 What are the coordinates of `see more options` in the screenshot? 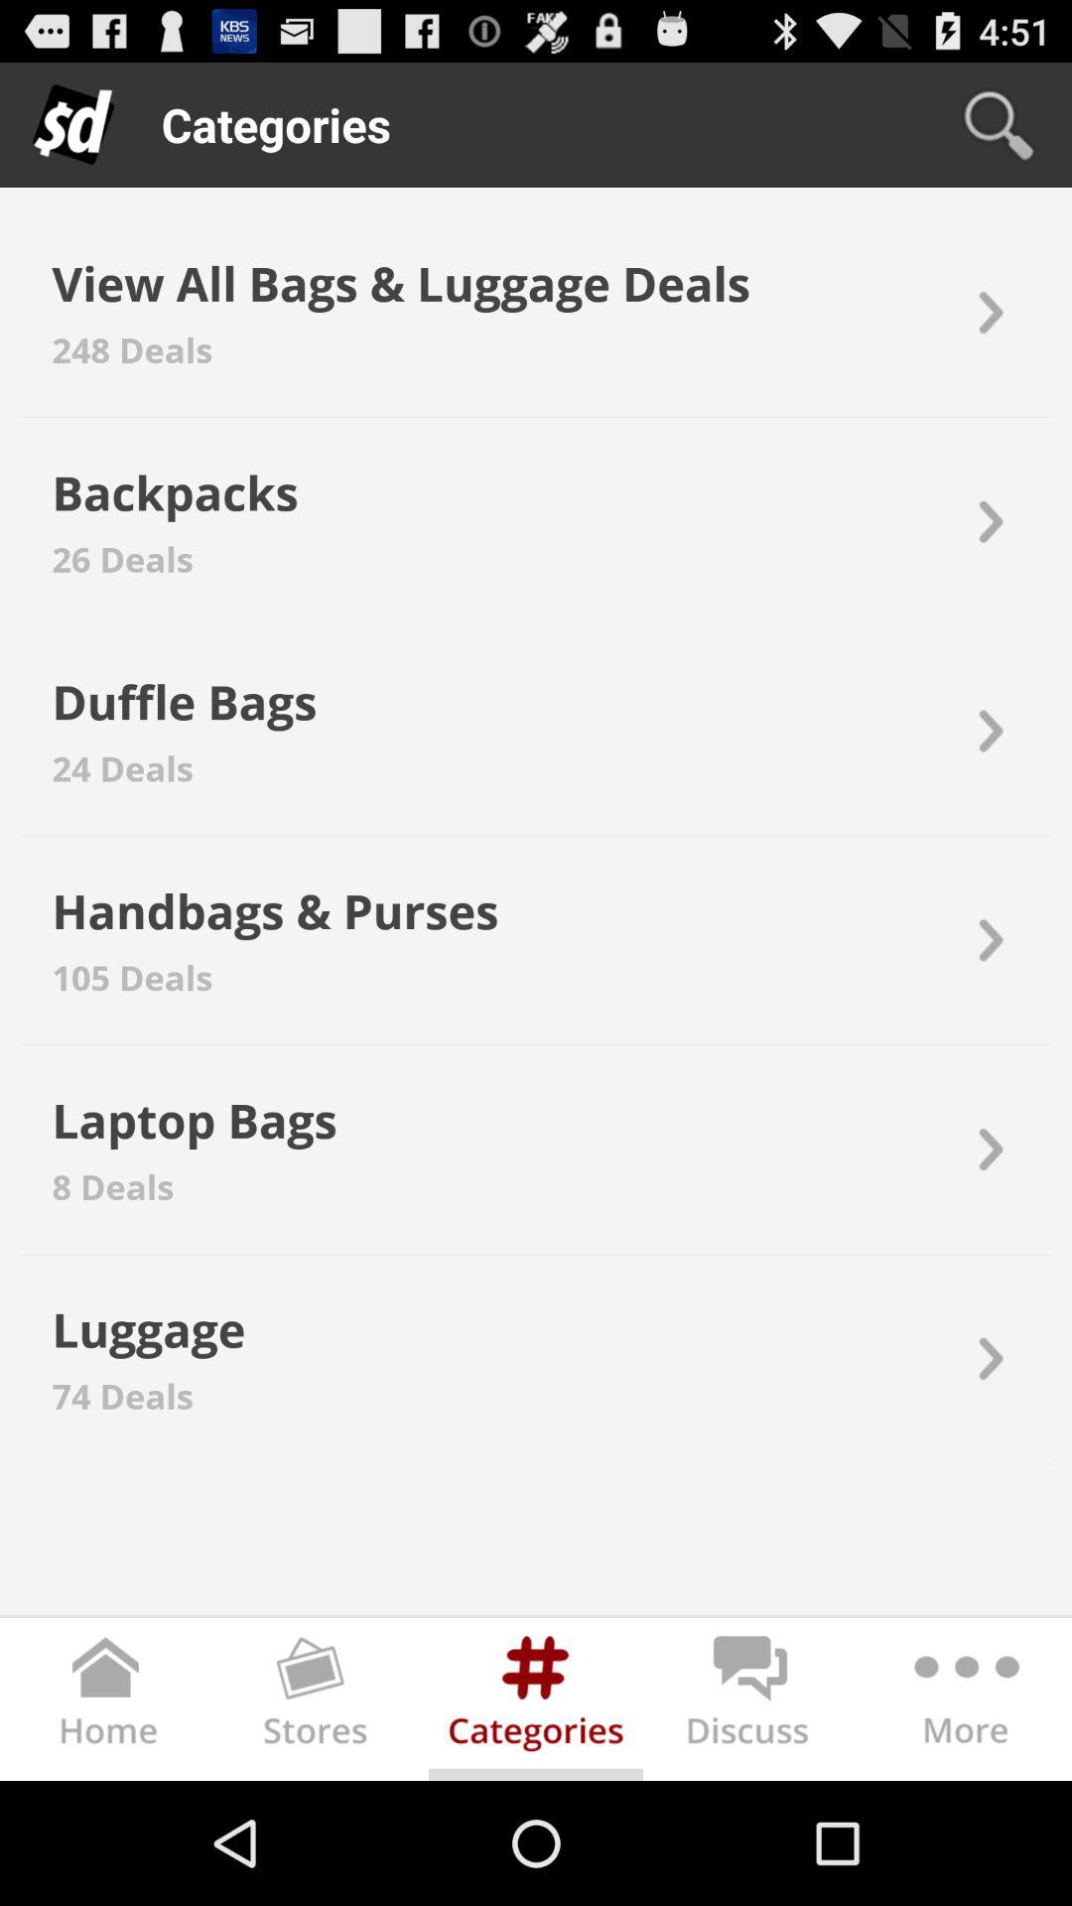 It's located at (965, 1703).